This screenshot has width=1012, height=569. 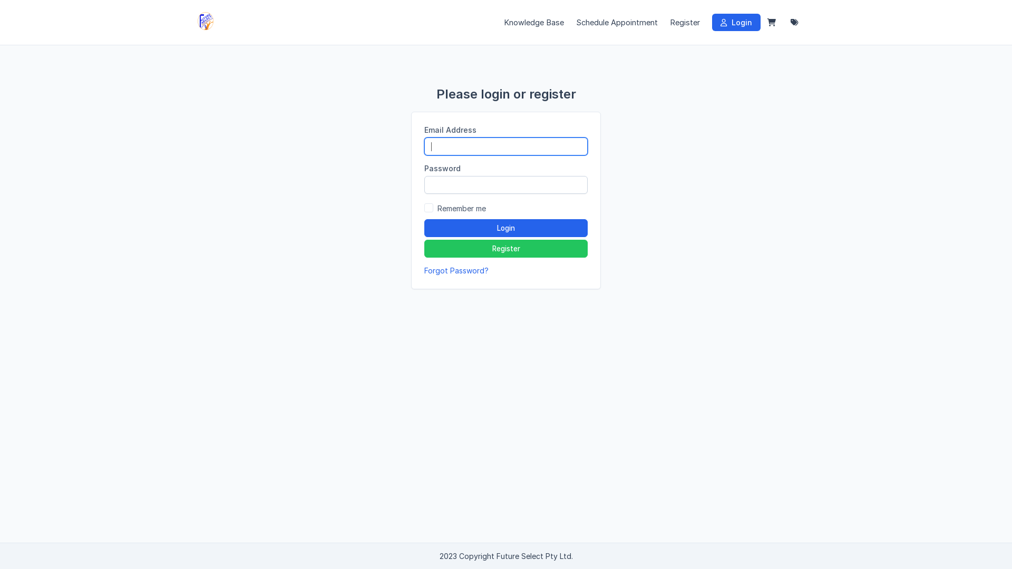 I want to click on Knowledge Base, so click(x=534, y=22).